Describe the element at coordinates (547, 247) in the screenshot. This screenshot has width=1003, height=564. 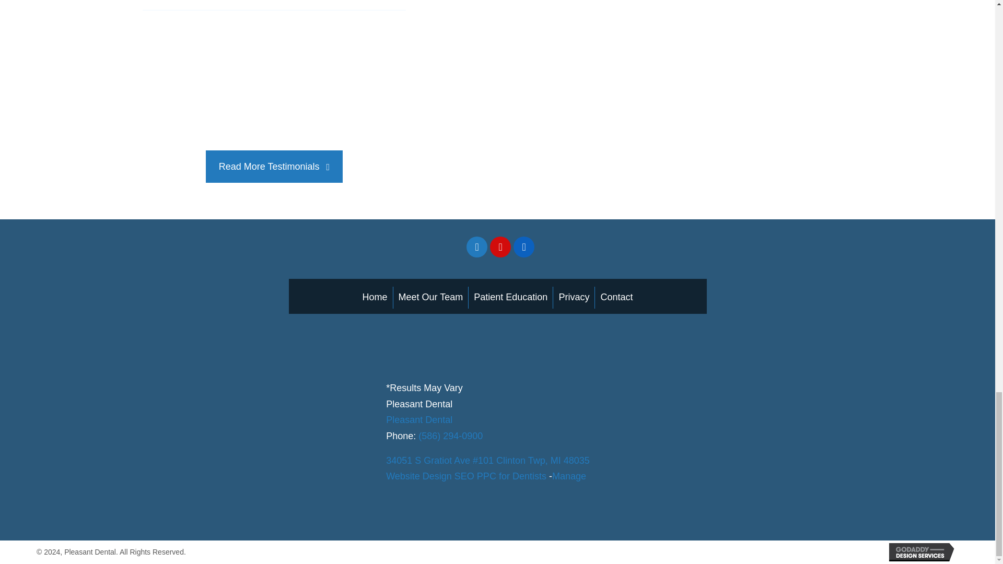
I see `google-busines` at that location.